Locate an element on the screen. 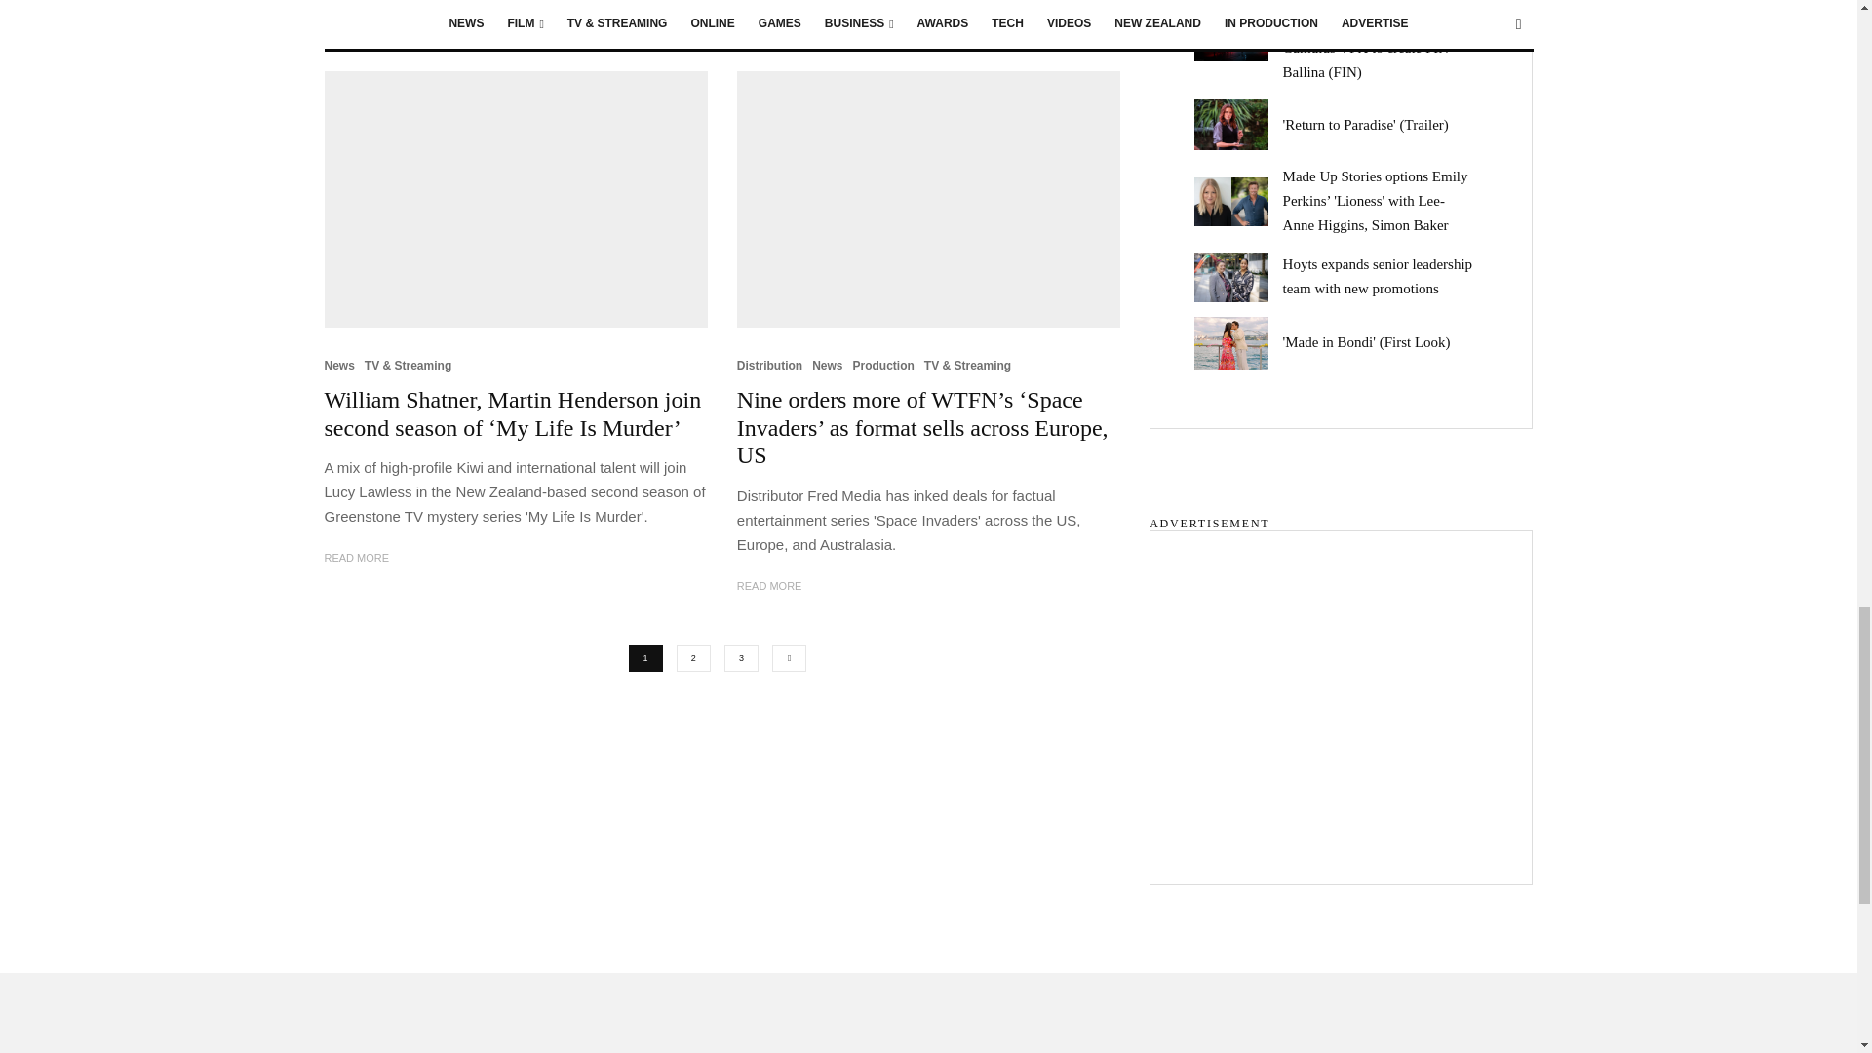 The width and height of the screenshot is (1872, 1053). Hoyts expands senior leadership team with new promotions is located at coordinates (1238, 277).